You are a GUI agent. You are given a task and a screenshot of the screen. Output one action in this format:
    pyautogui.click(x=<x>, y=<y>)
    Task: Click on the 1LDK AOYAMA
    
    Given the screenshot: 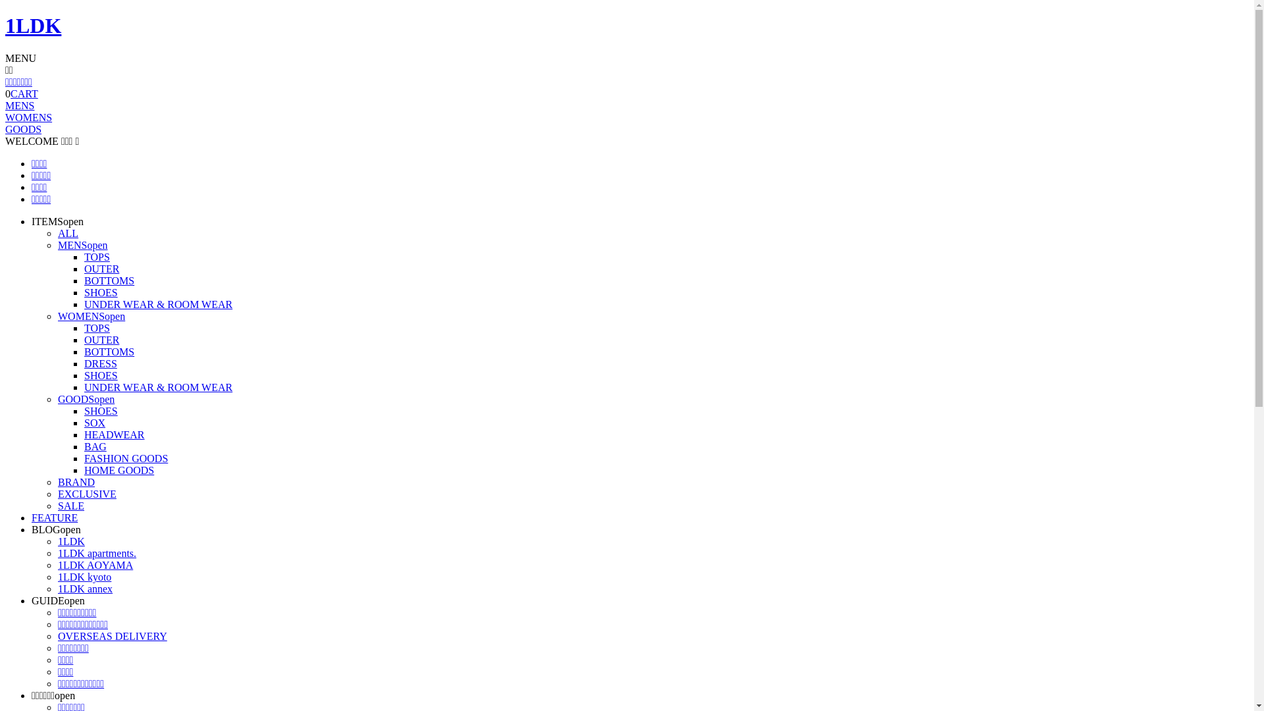 What is the action you would take?
    pyautogui.click(x=95, y=565)
    